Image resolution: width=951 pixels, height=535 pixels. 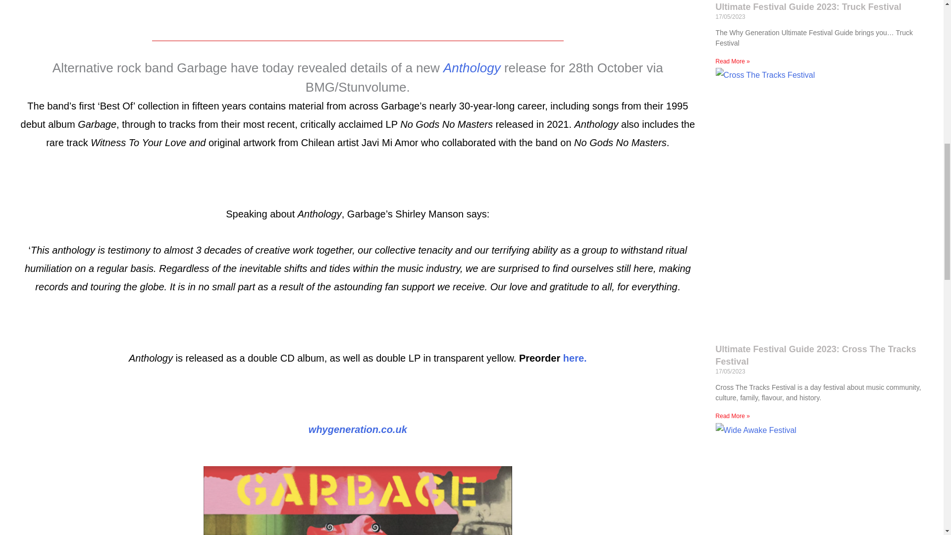 What do you see at coordinates (472, 68) in the screenshot?
I see `Anthology` at bounding box center [472, 68].